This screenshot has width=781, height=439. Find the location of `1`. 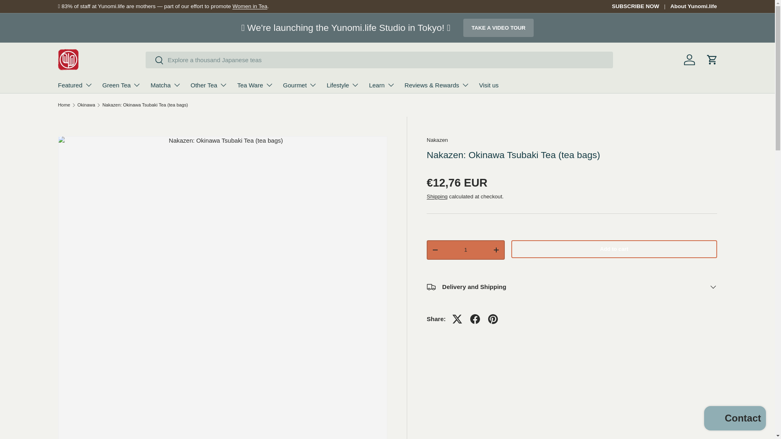

1 is located at coordinates (465, 250).